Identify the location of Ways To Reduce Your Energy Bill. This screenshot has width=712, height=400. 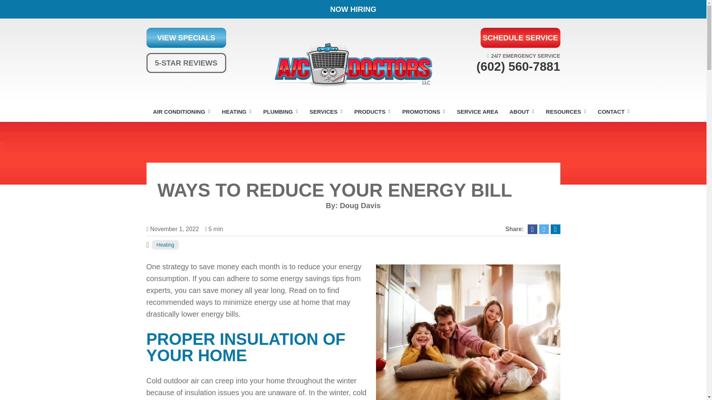
(468, 333).